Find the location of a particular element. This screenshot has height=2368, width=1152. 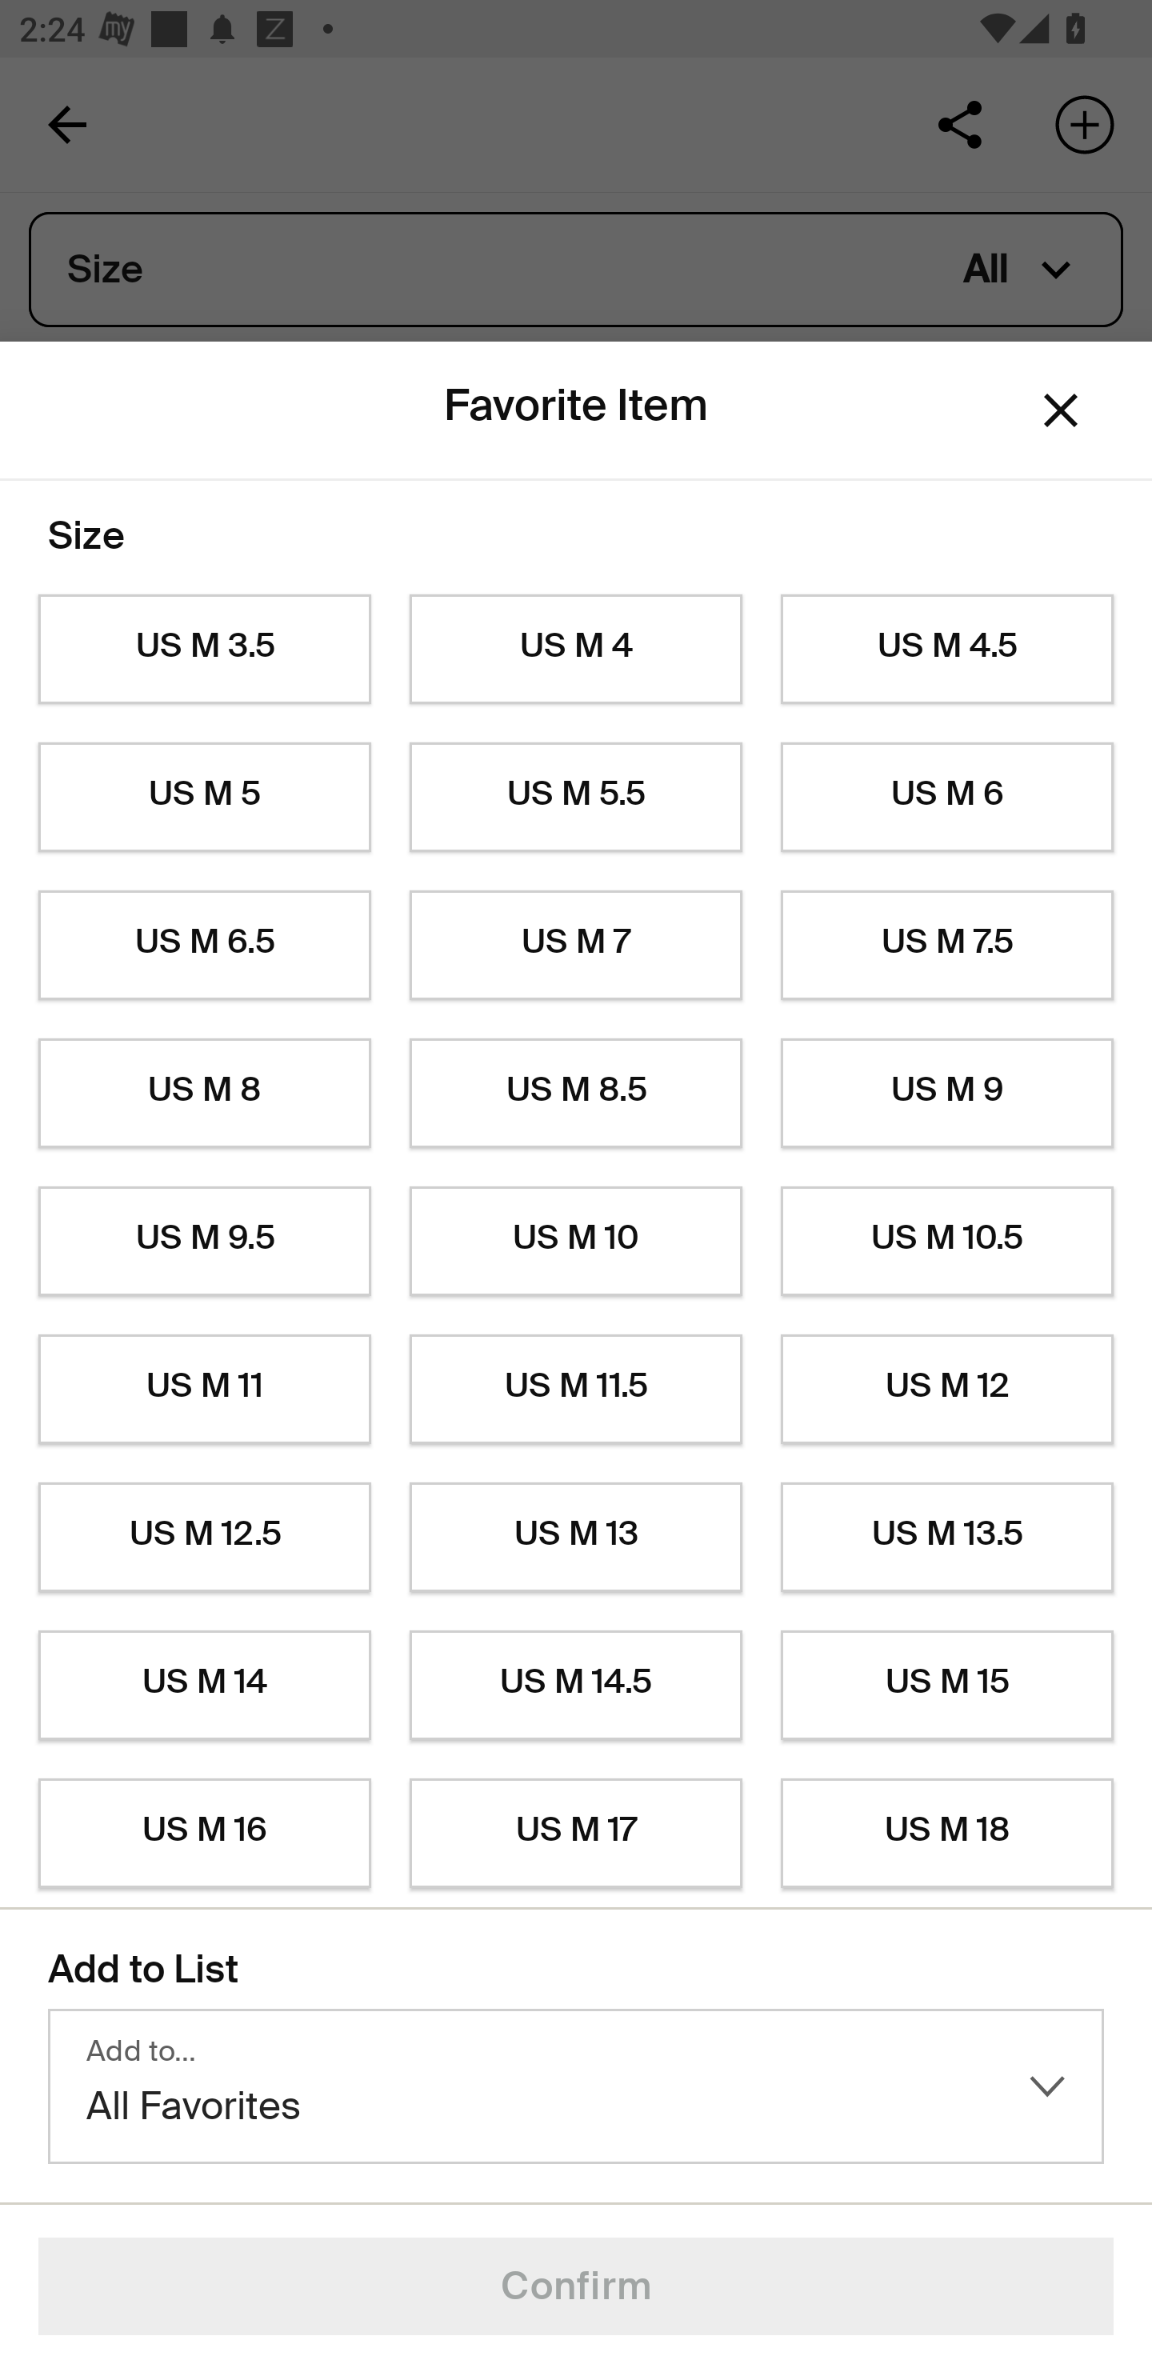

US M 8 is located at coordinates (204, 1094).